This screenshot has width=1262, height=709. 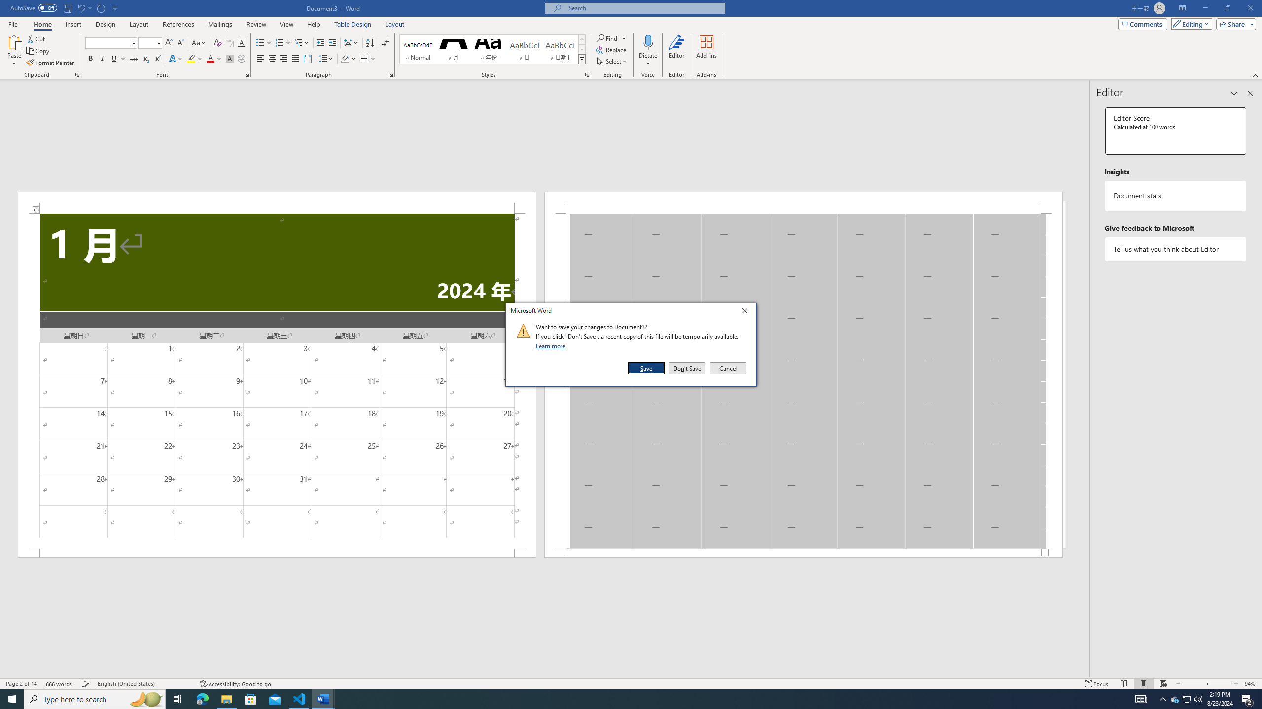 What do you see at coordinates (1205, 8) in the screenshot?
I see `Minimize` at bounding box center [1205, 8].